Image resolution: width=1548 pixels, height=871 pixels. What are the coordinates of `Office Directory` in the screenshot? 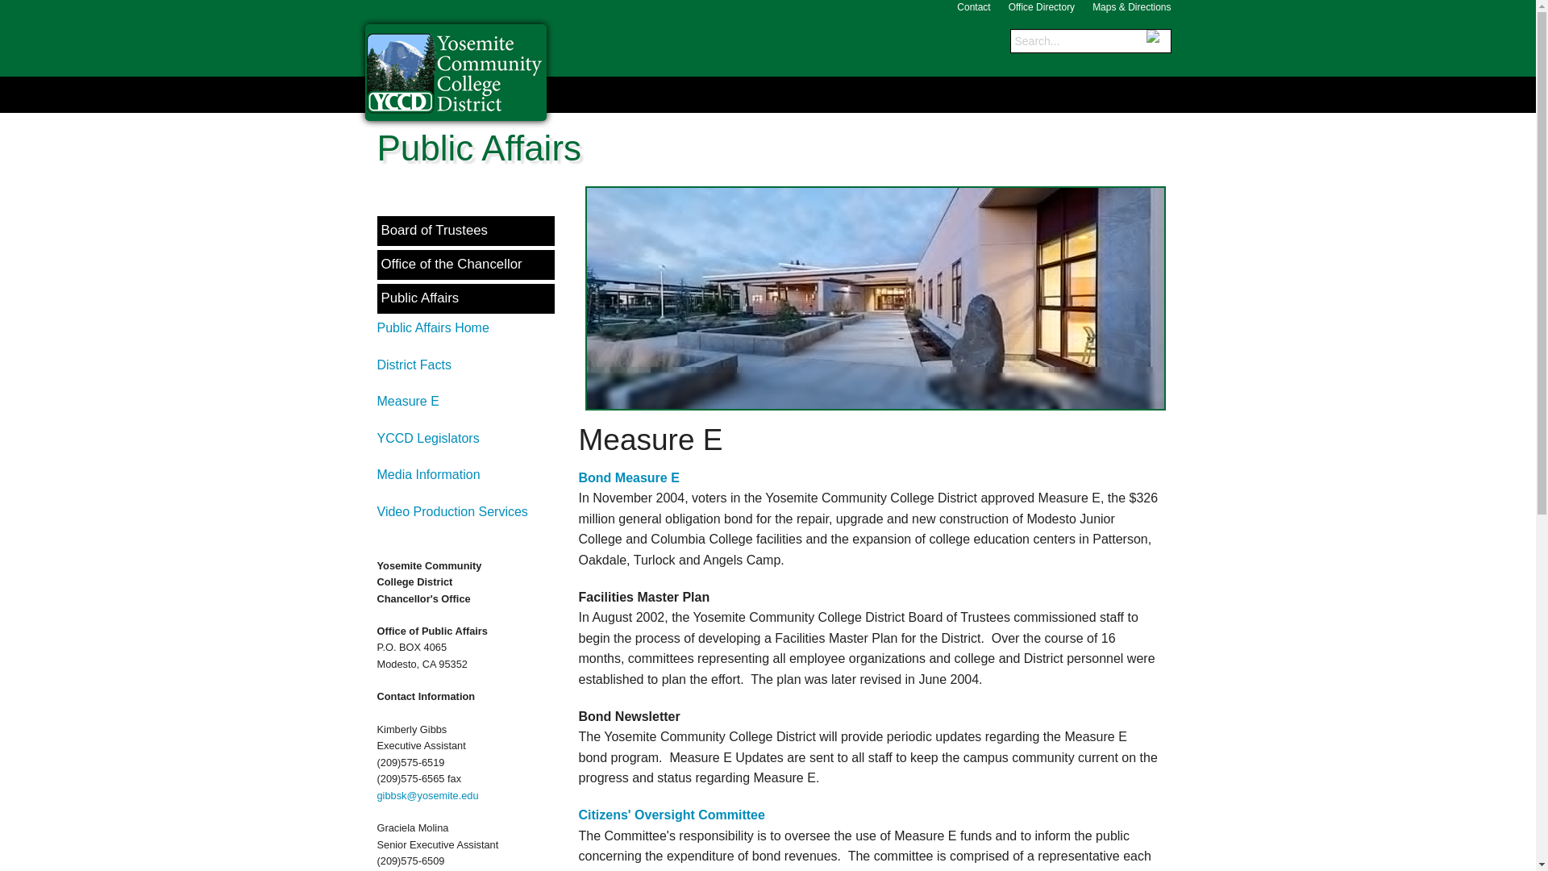 It's located at (1042, 8).